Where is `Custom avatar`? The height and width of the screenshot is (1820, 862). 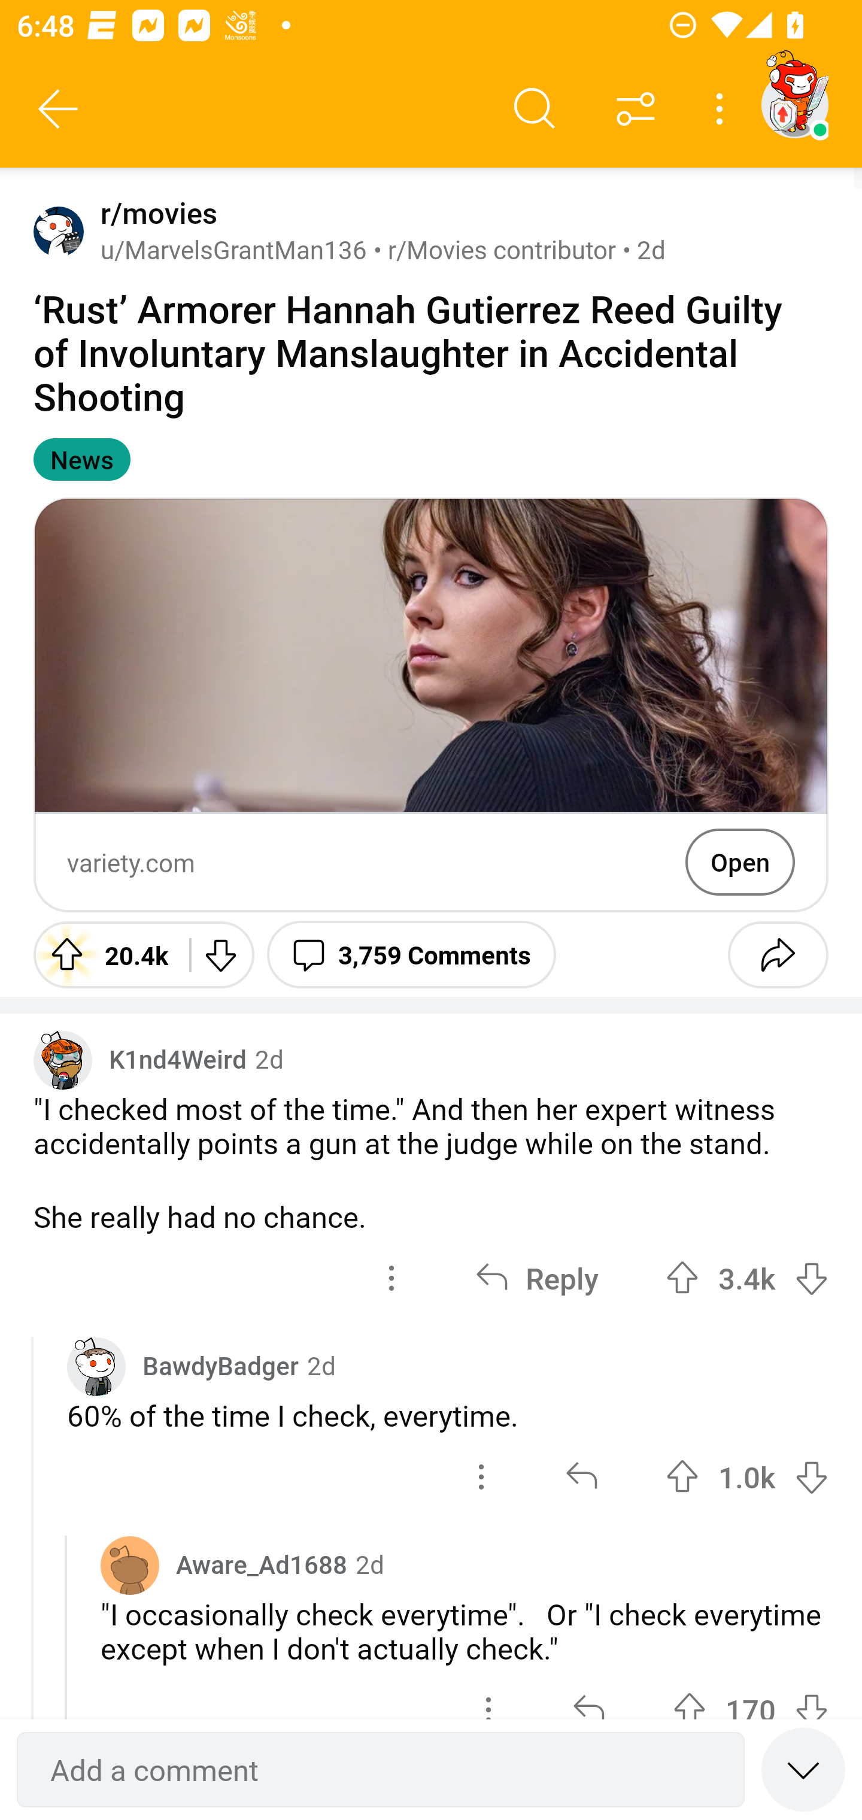 Custom avatar is located at coordinates (96, 1366).